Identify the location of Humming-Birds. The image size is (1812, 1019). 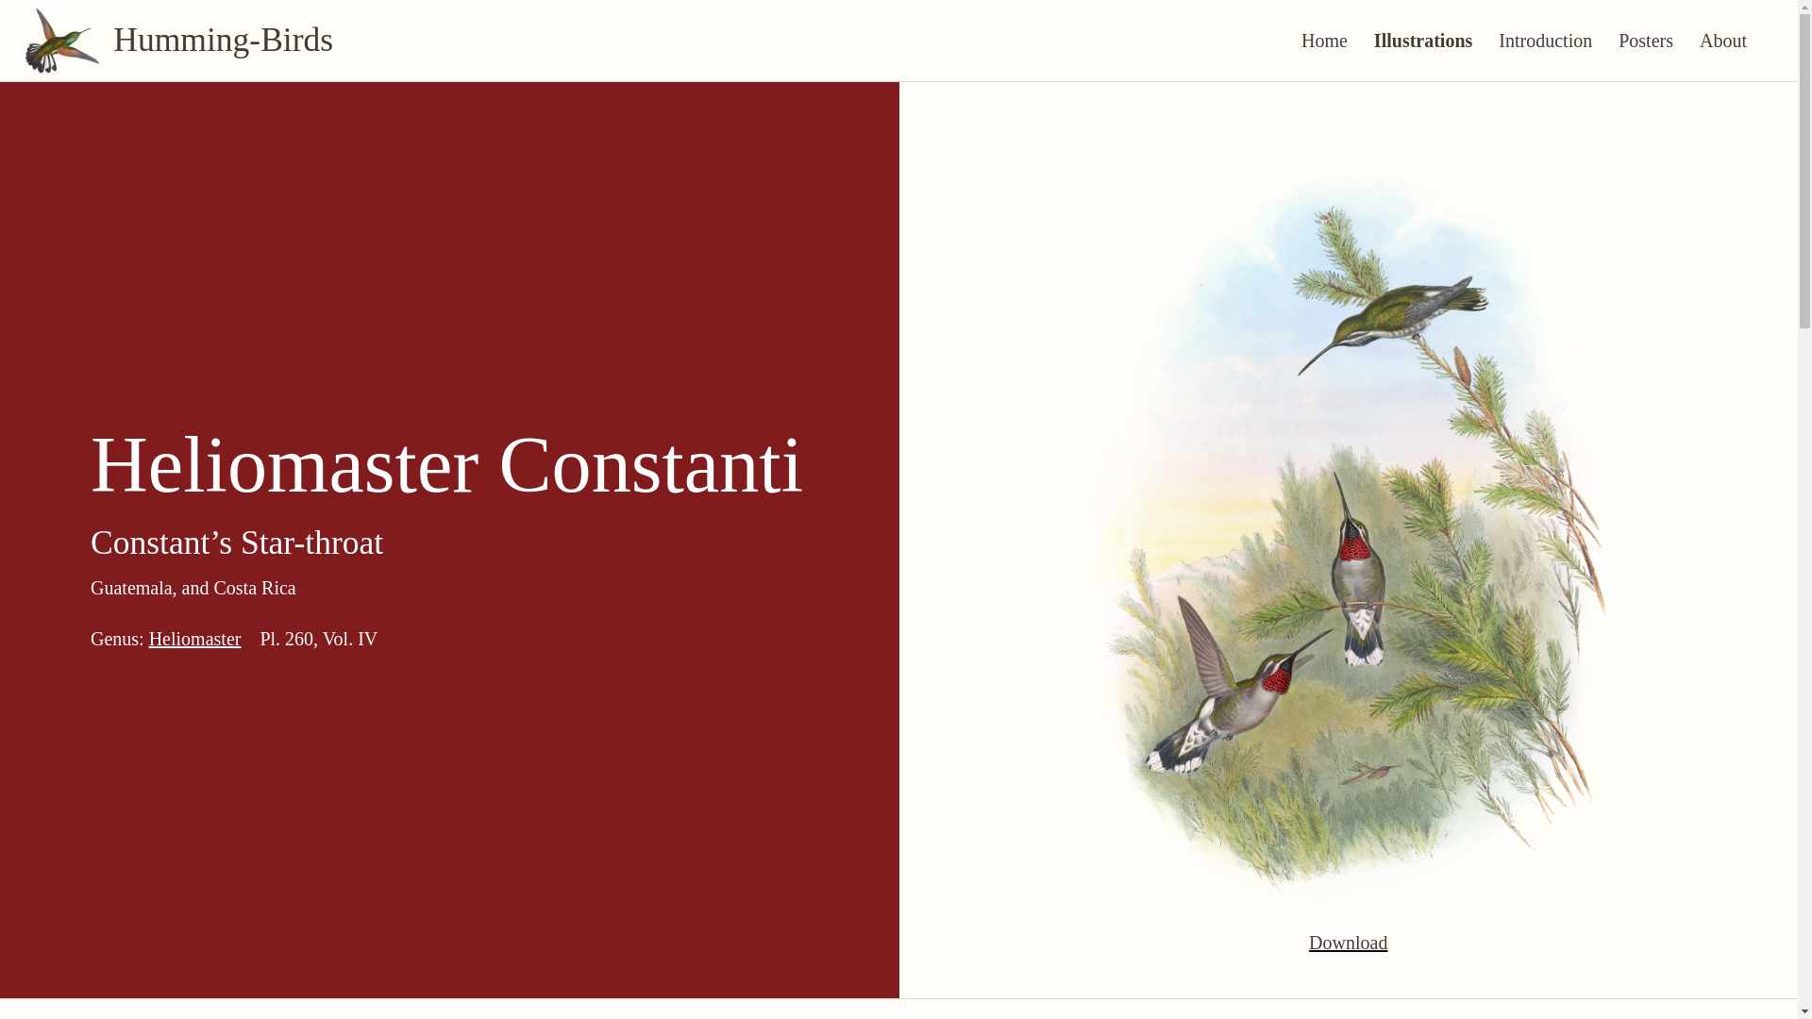
(185, 40).